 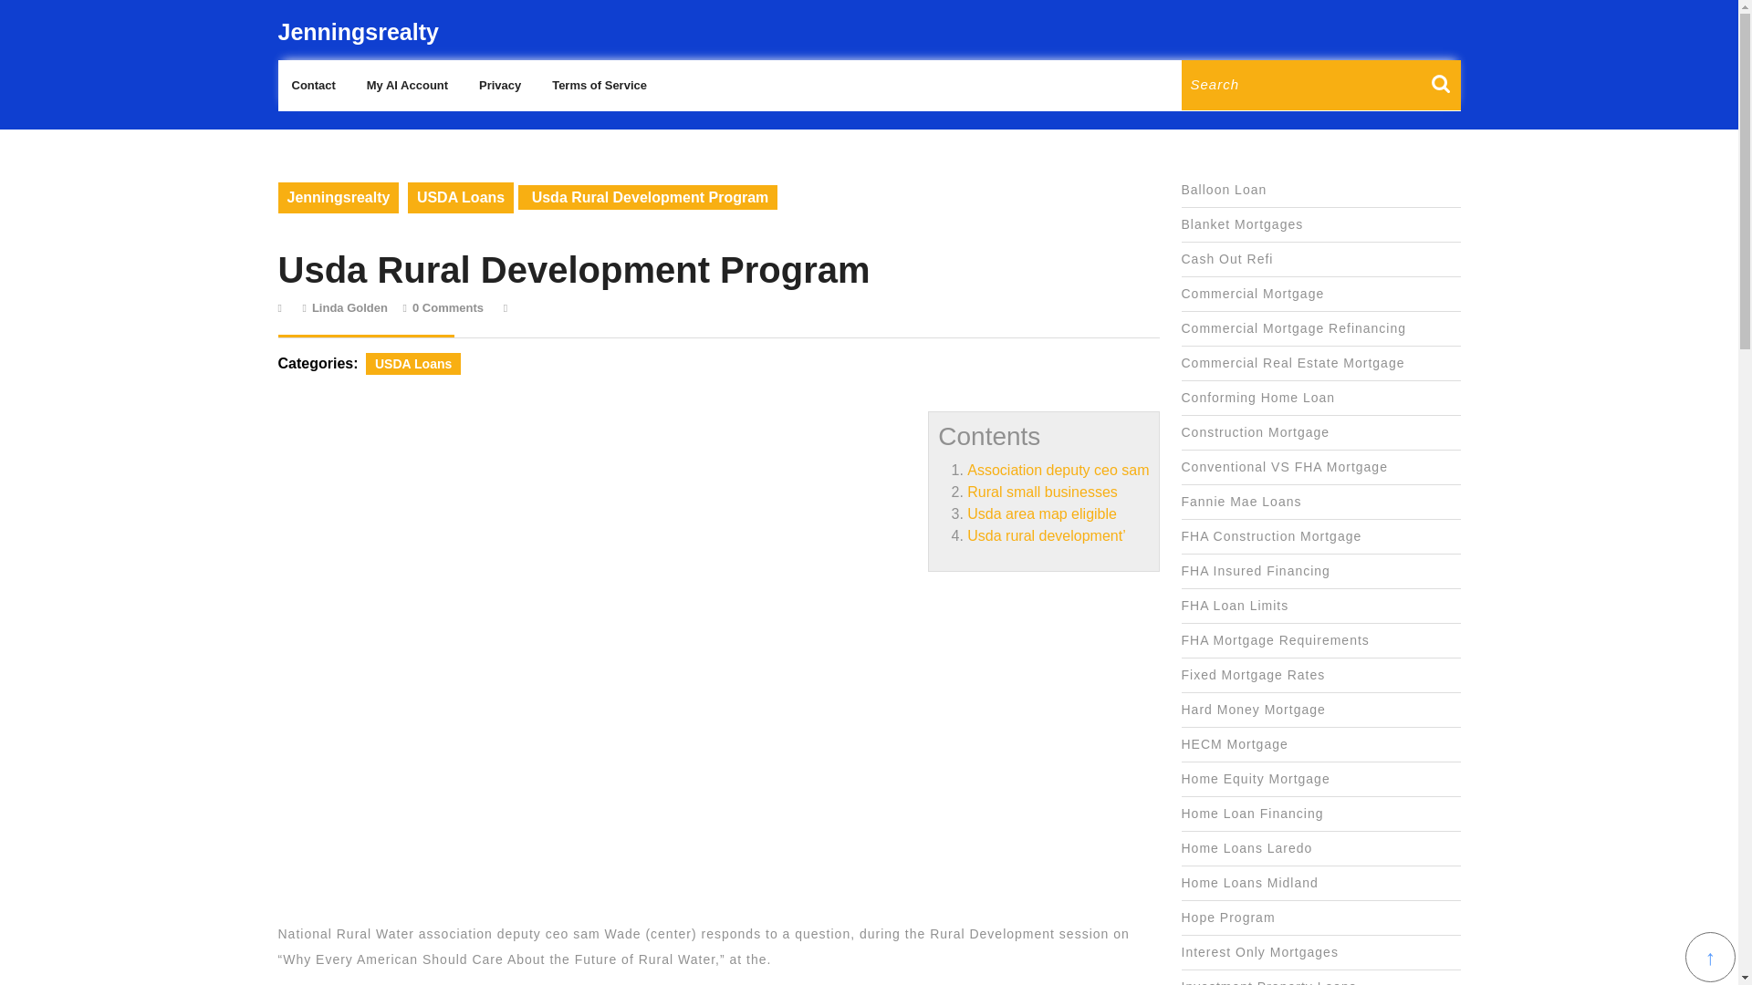 What do you see at coordinates (412, 363) in the screenshot?
I see `Commercial Mortgage` at bounding box center [412, 363].